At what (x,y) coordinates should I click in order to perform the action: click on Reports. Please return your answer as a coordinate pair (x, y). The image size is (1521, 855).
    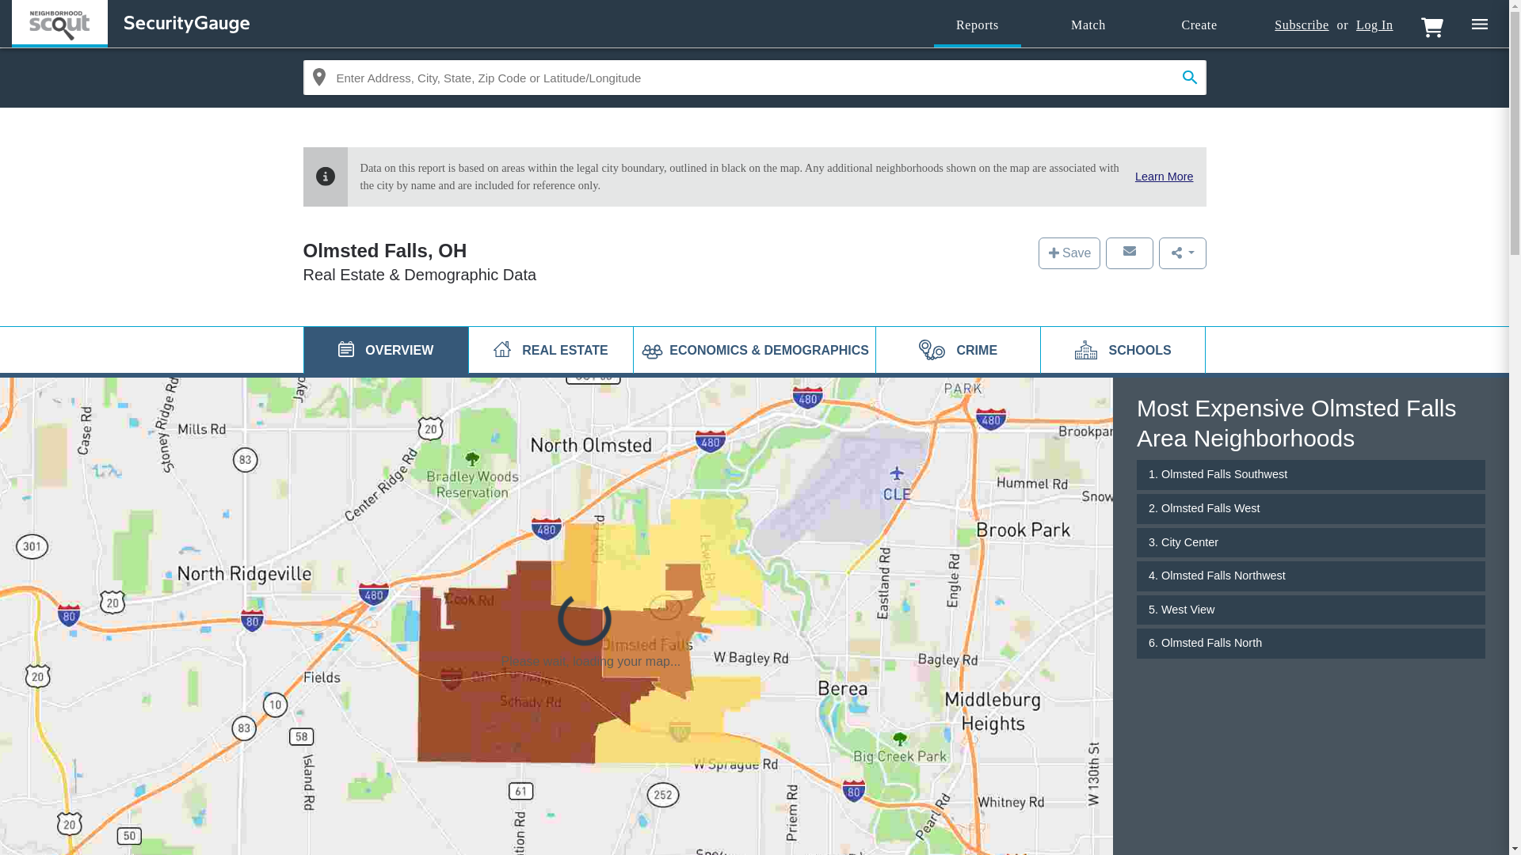
    Looking at the image, I should click on (977, 25).